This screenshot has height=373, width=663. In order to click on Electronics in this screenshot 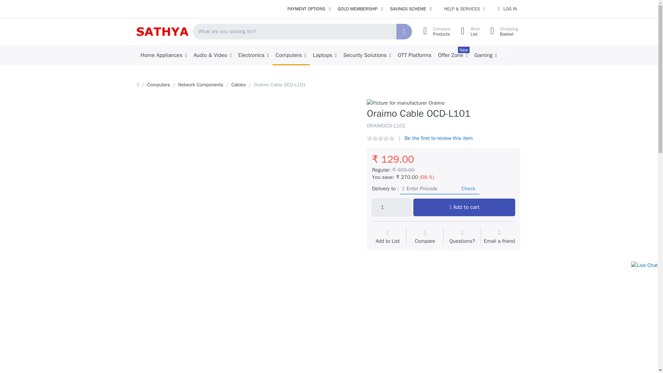, I will do `click(387, 237)`.